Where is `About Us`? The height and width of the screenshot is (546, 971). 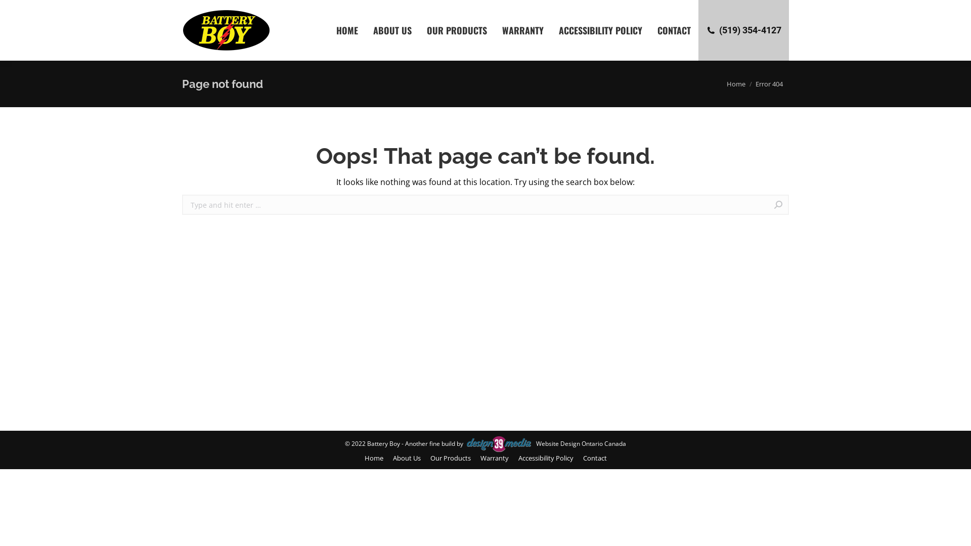 About Us is located at coordinates (407, 458).